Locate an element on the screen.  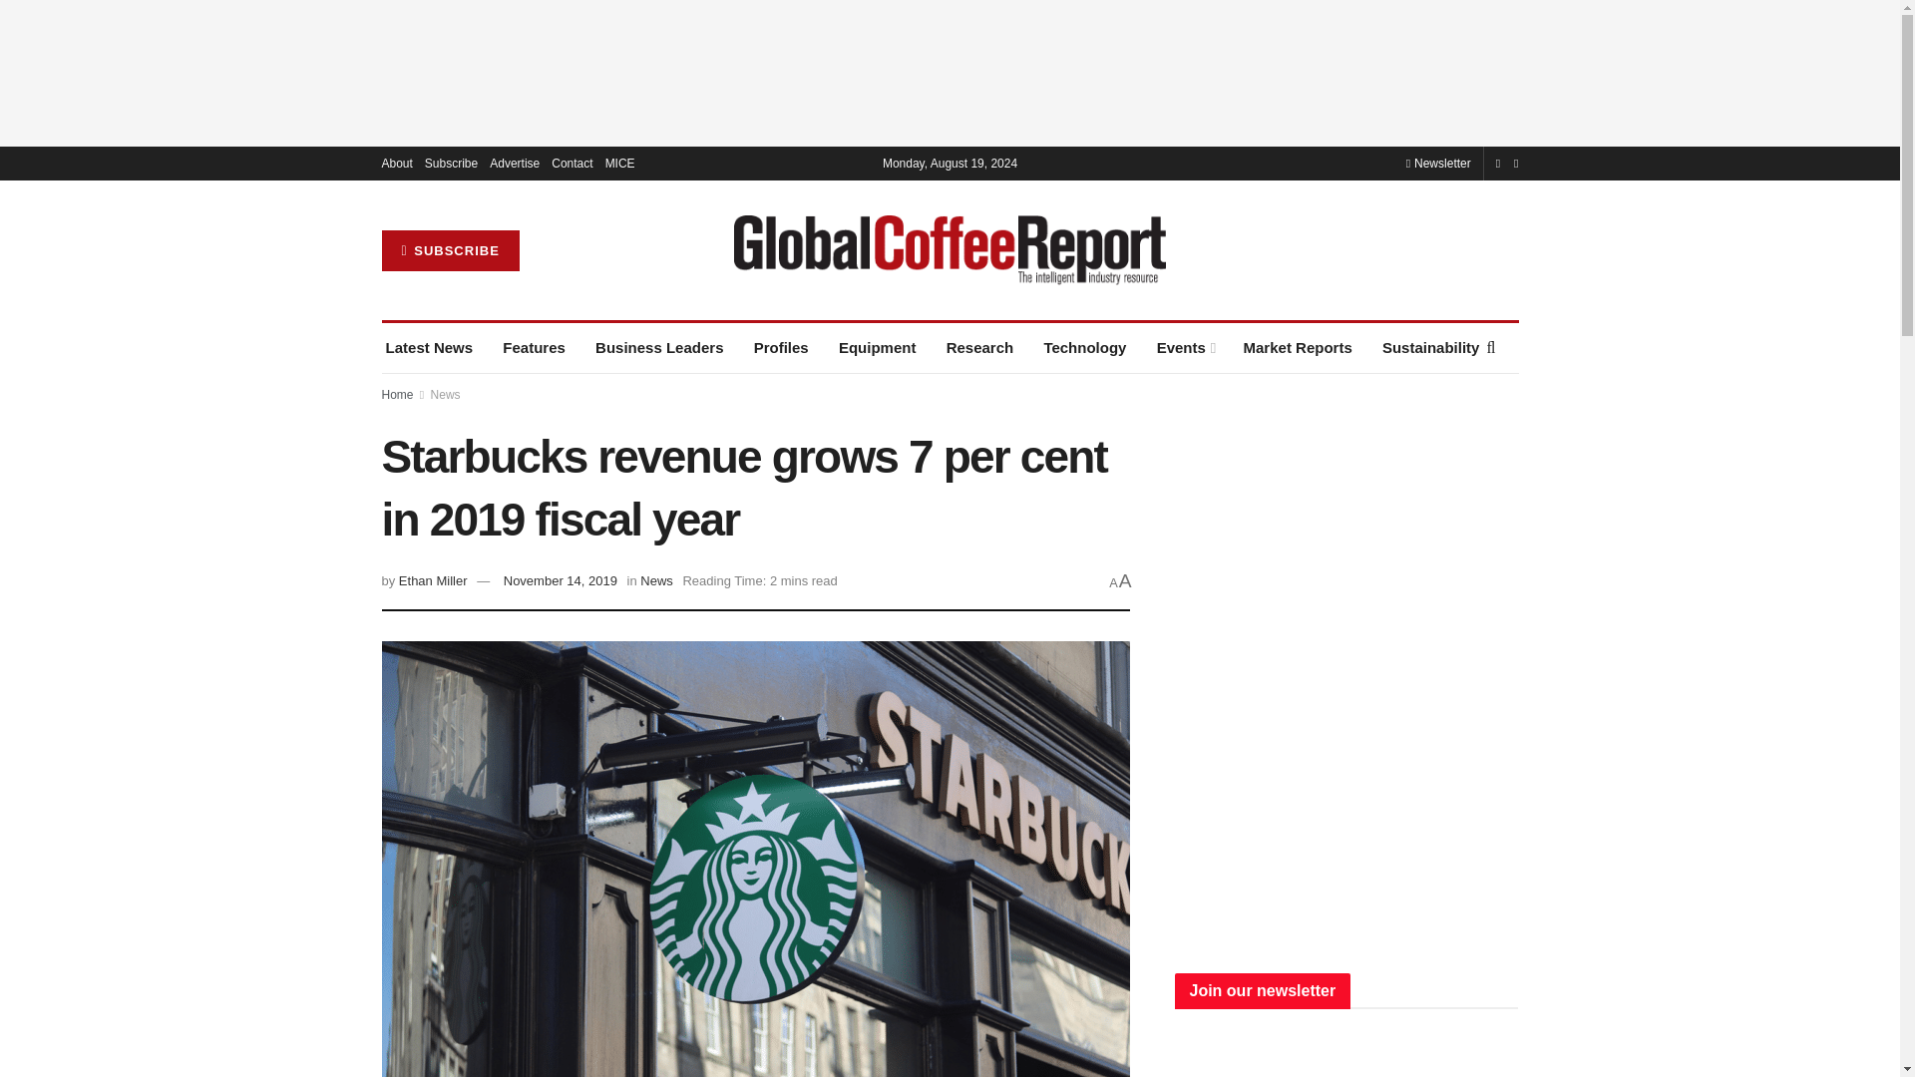
Equipment is located at coordinates (878, 347).